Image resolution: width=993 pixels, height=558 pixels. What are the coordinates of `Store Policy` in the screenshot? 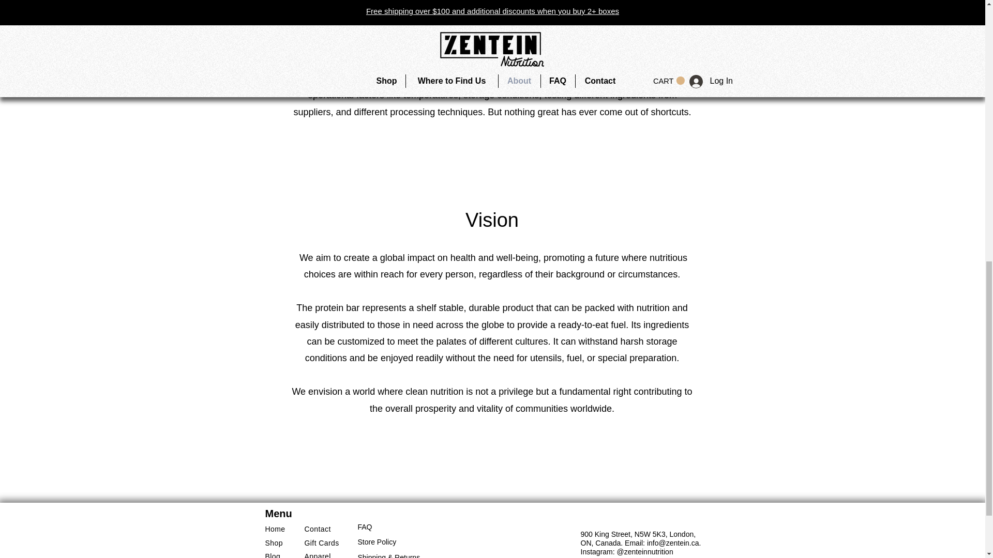 It's located at (377, 542).